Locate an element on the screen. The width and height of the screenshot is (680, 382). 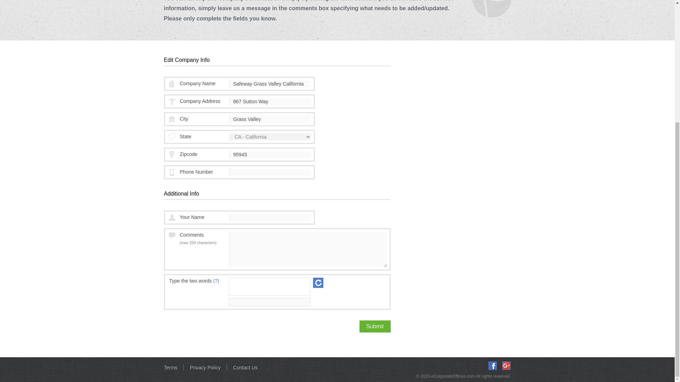
Privacy Policy is located at coordinates (205, 367).